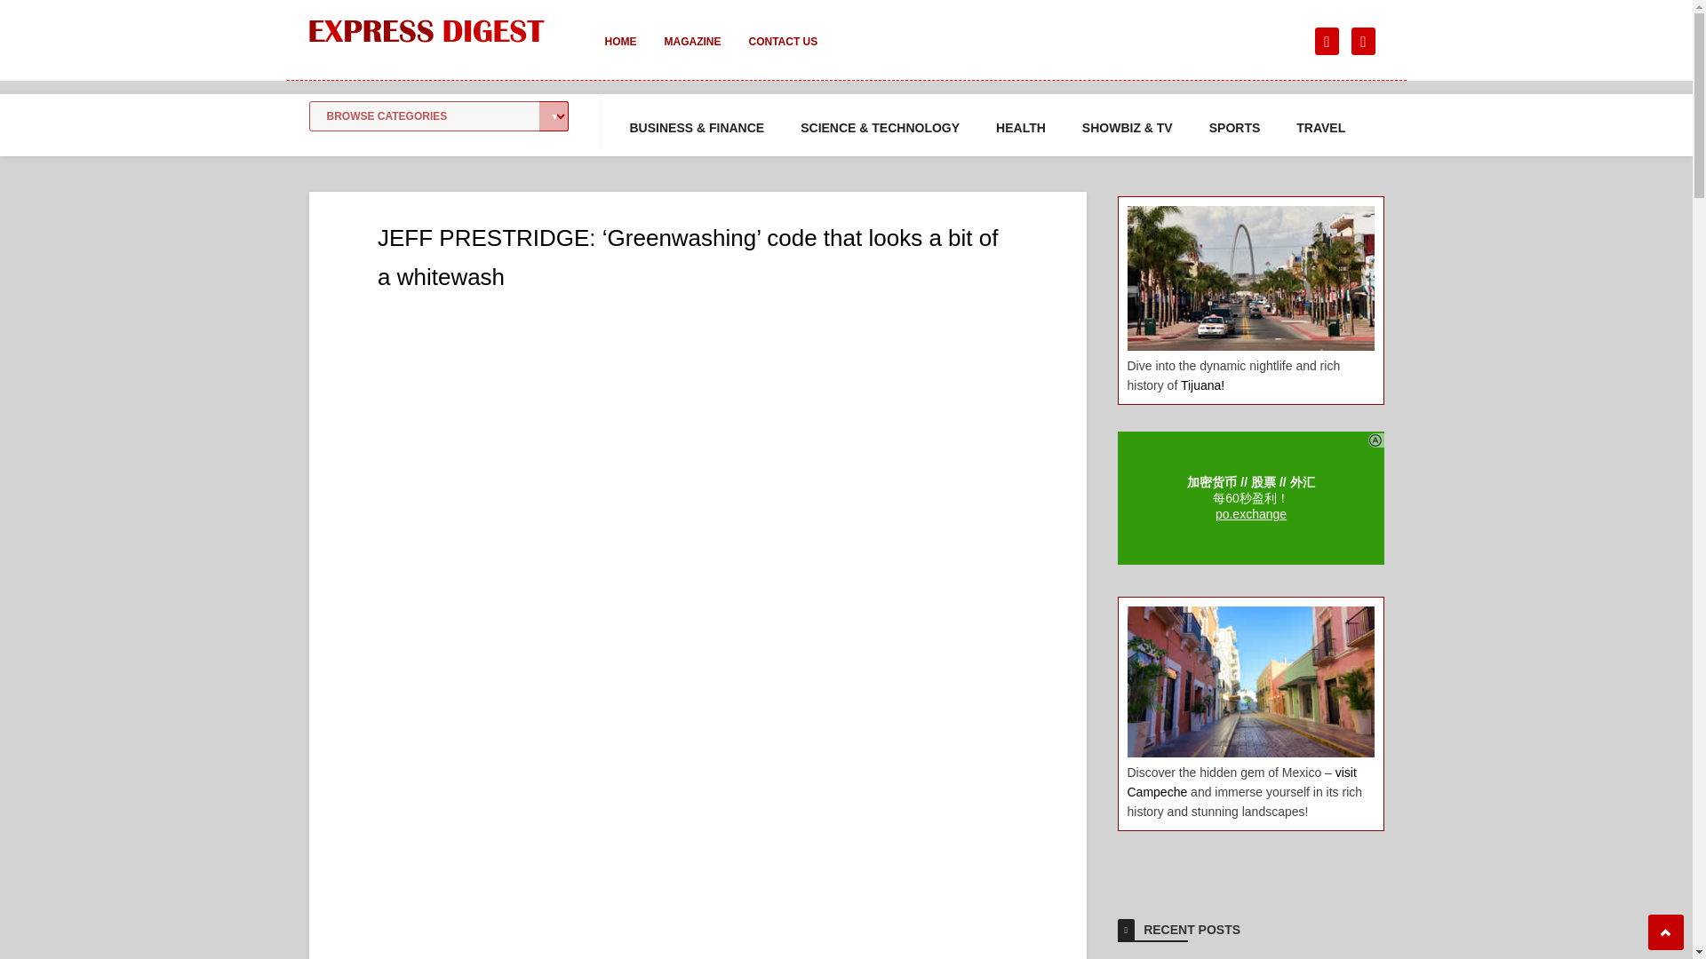 Image resolution: width=1706 pixels, height=959 pixels. Describe the element at coordinates (1320, 128) in the screenshot. I see `TRAVEL` at that location.